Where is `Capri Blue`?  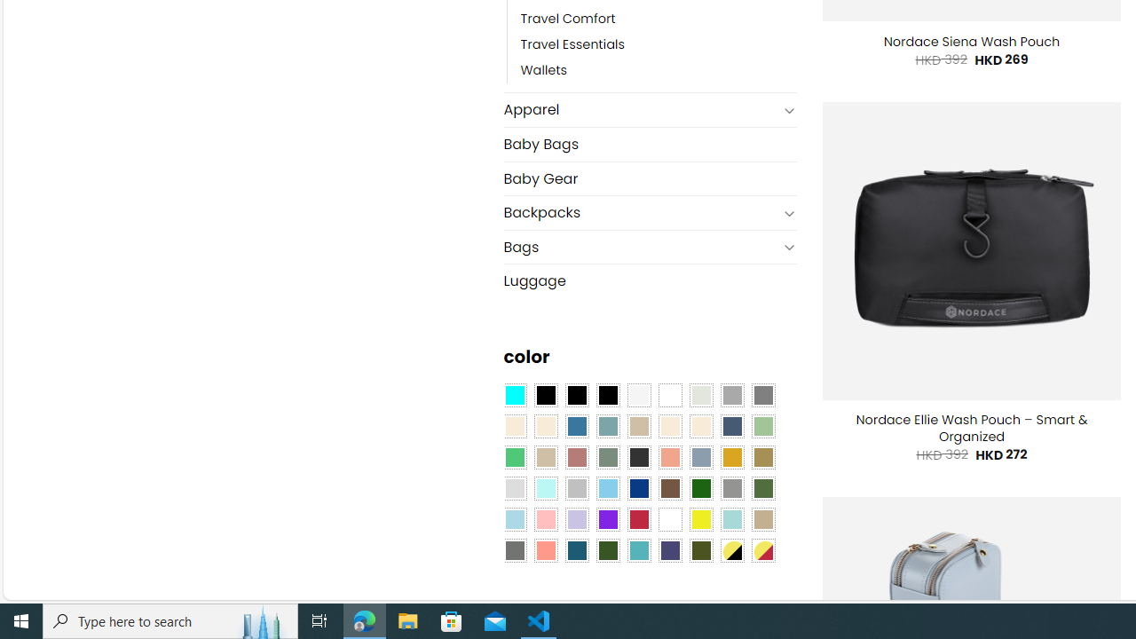
Capri Blue is located at coordinates (577, 549).